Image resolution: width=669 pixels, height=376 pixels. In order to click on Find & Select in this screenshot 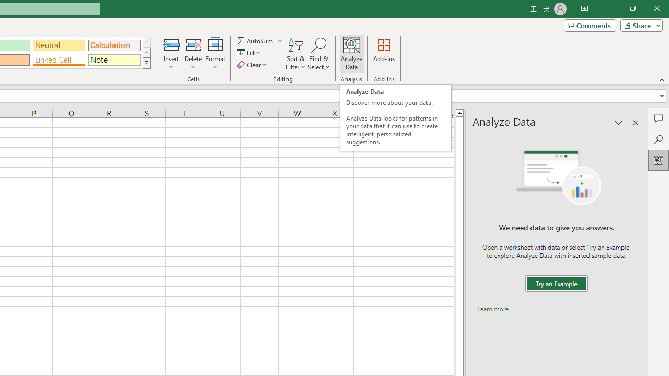, I will do `click(319, 53)`.